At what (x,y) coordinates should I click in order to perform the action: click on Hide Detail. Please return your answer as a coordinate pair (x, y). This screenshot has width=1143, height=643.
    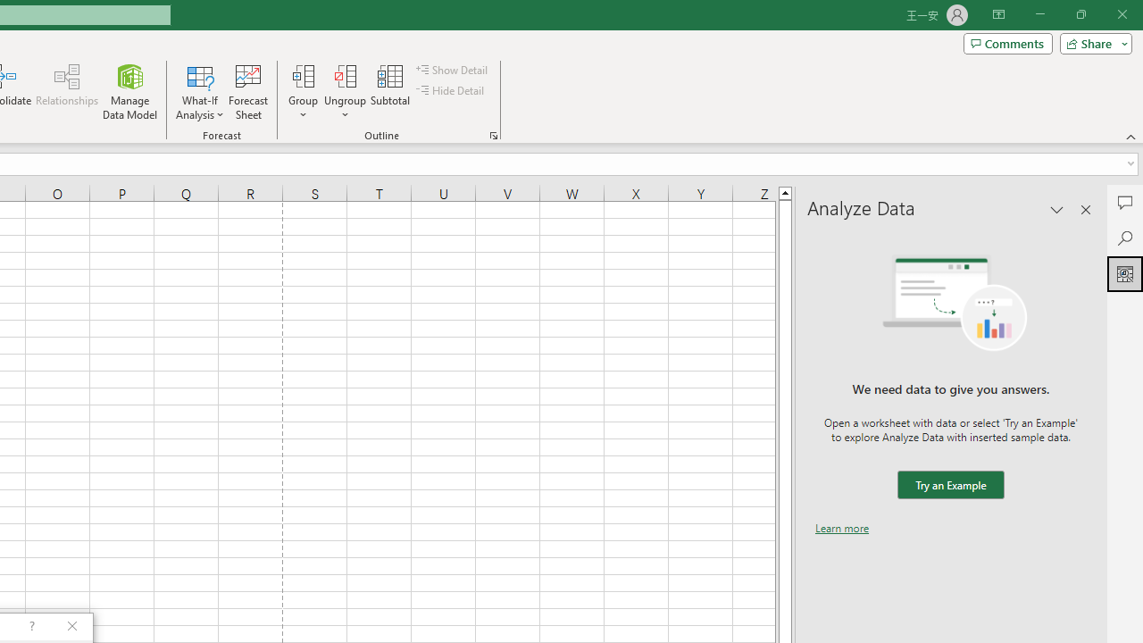
    Looking at the image, I should click on (452, 91).